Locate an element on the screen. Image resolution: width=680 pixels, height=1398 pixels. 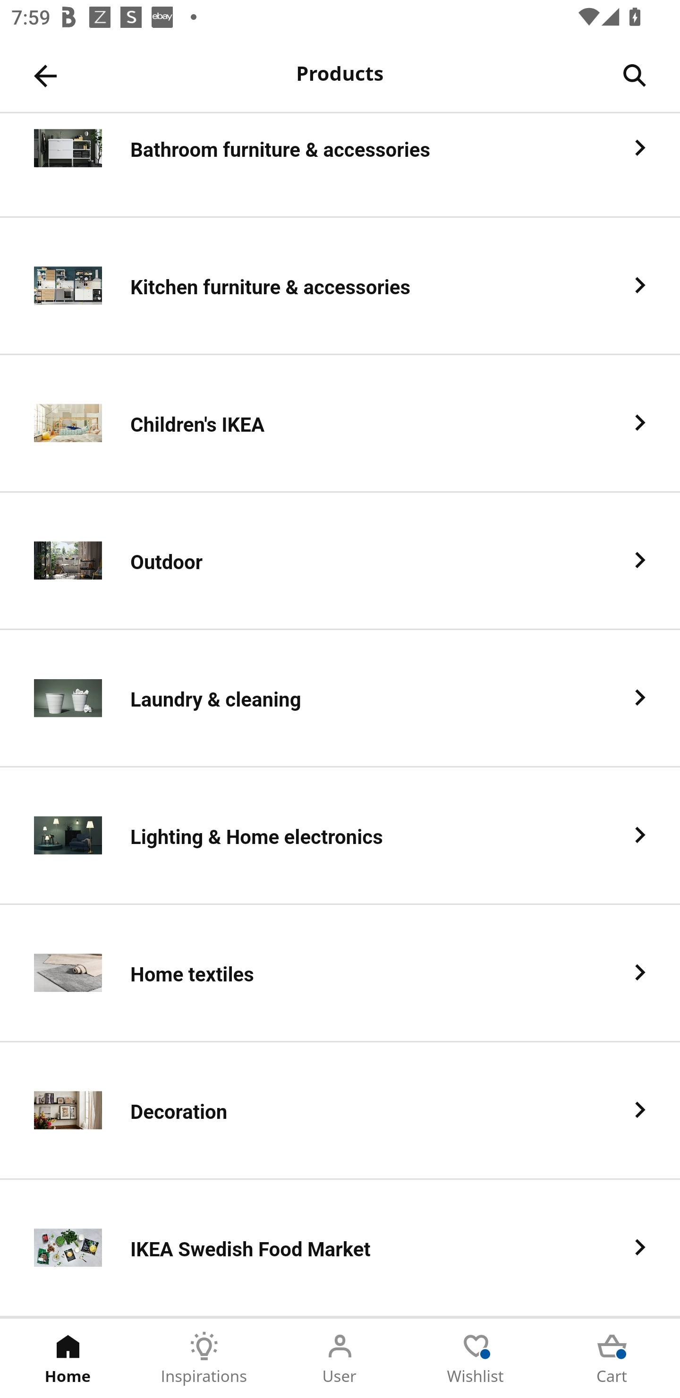
Inspirations
Tab 2 of 5 is located at coordinates (204, 1358).